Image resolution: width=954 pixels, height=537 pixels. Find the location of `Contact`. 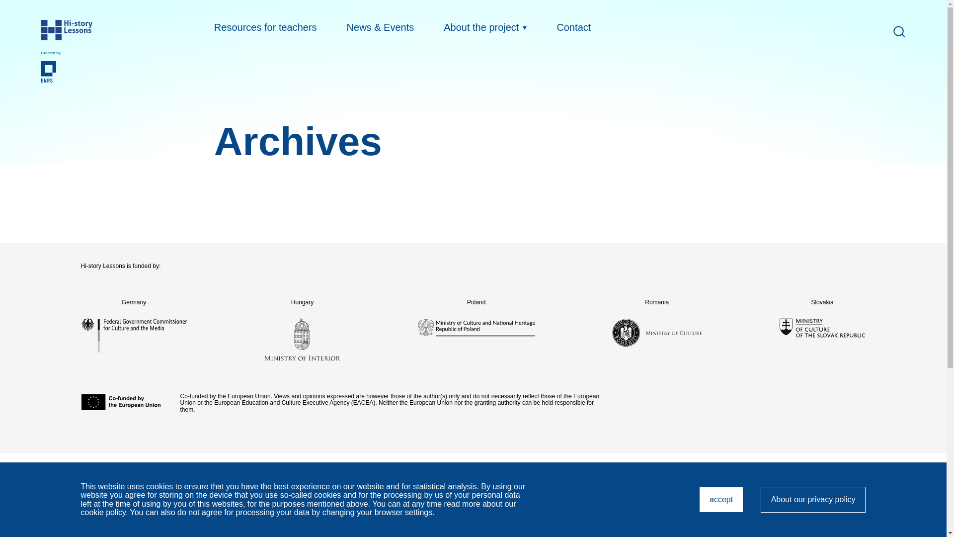

Contact is located at coordinates (573, 27).